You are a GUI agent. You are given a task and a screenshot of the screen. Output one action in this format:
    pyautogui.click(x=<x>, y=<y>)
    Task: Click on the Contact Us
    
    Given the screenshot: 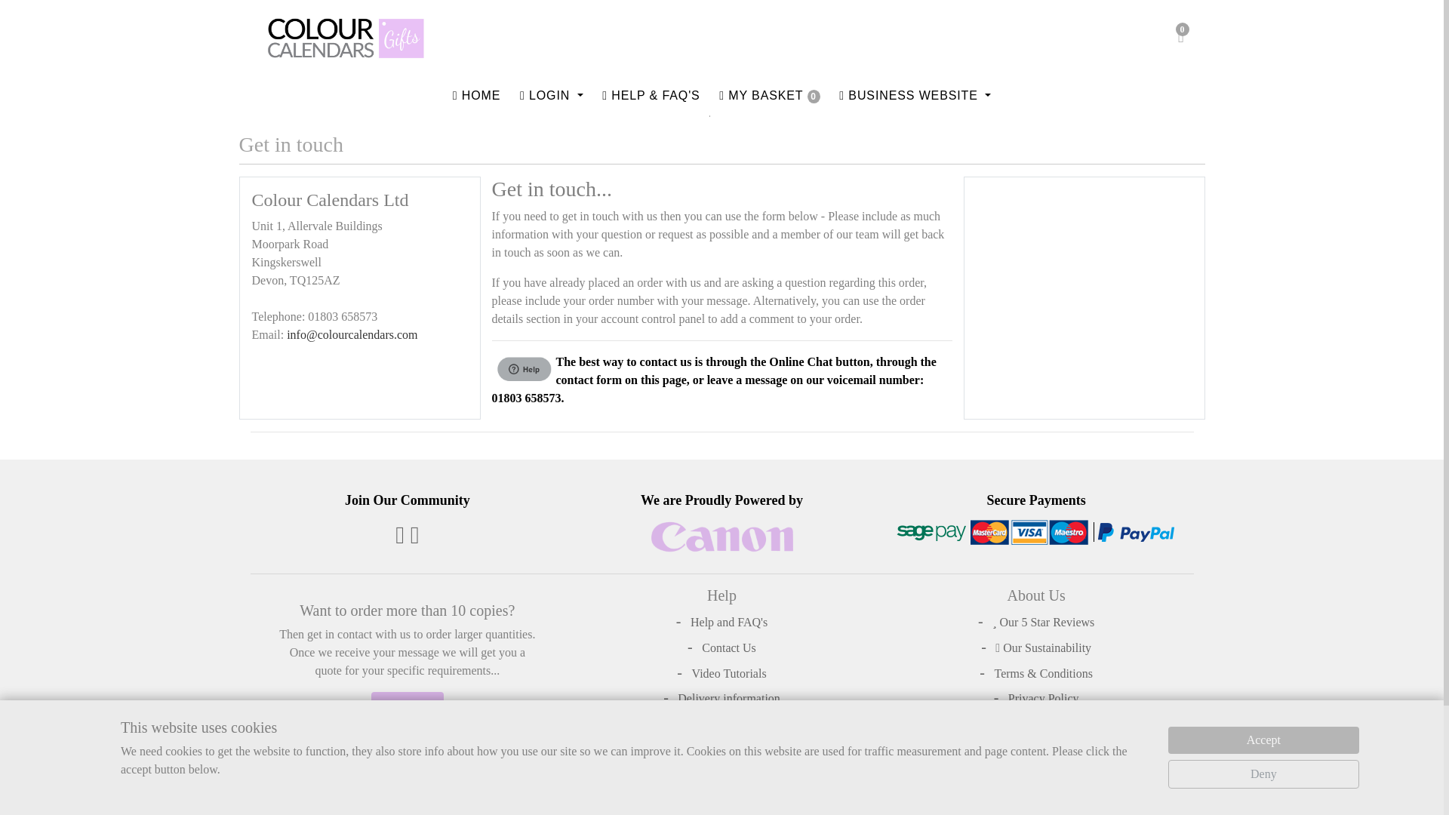 What is the action you would take?
    pyautogui.click(x=721, y=647)
    